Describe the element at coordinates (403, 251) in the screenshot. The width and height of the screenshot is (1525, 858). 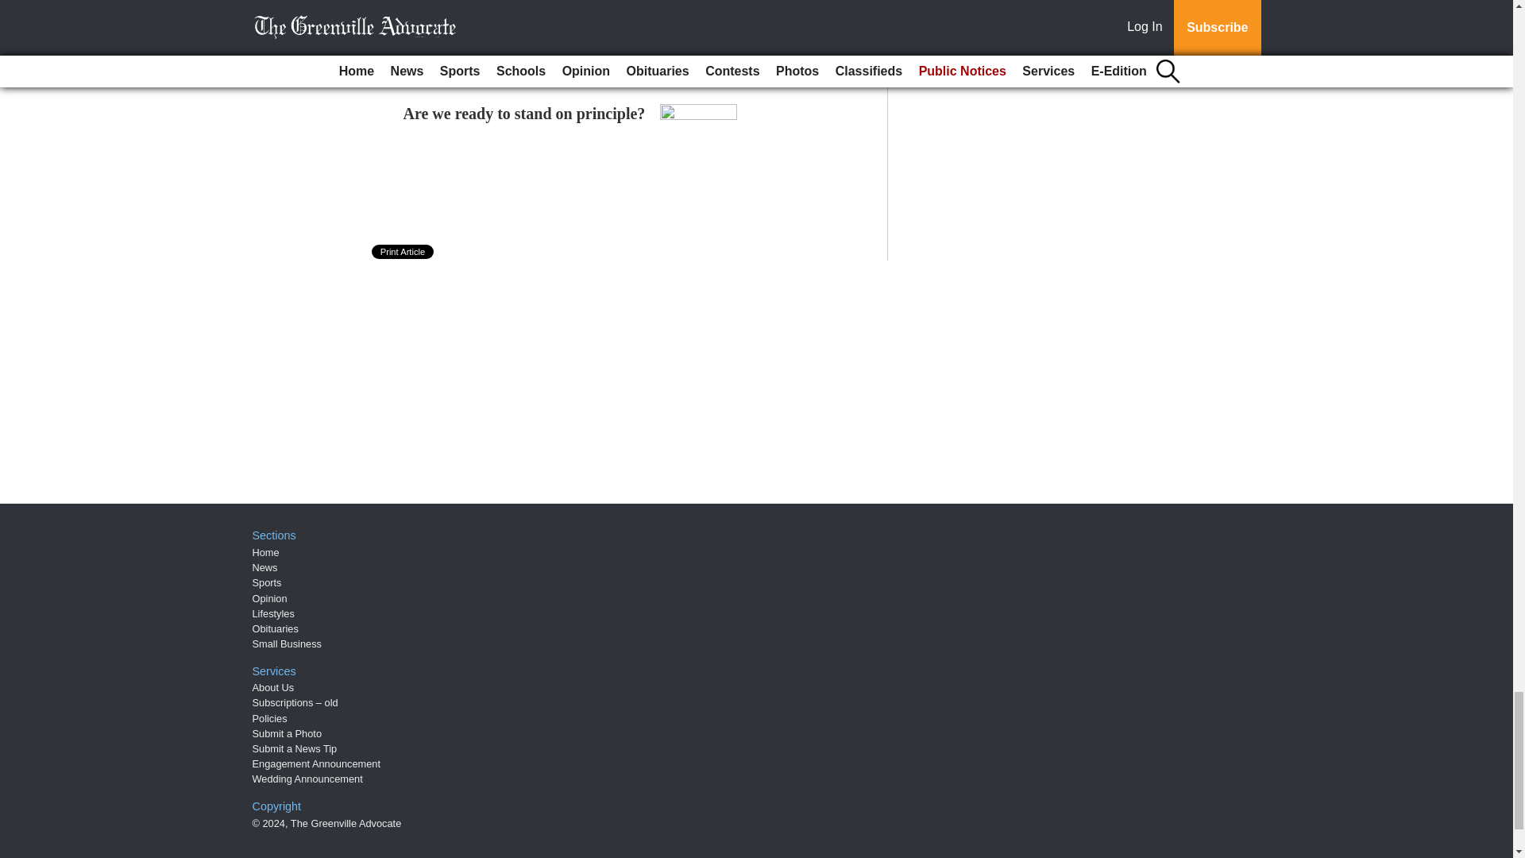
I see `Print Article` at that location.